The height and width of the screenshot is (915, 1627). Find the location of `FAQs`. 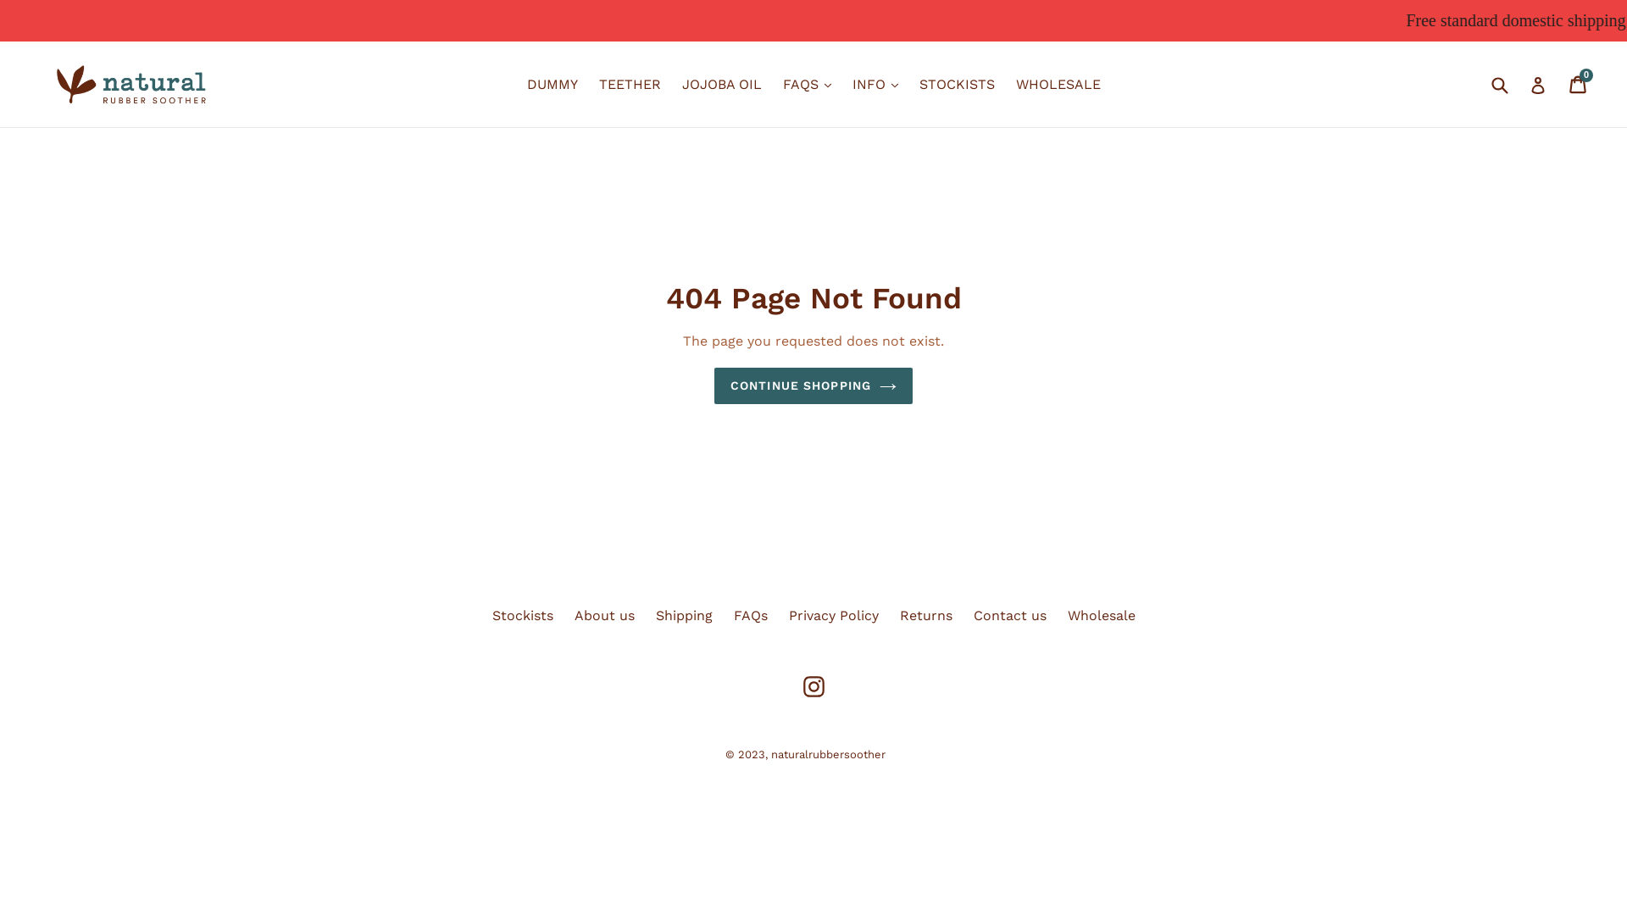

FAQs is located at coordinates (751, 615).